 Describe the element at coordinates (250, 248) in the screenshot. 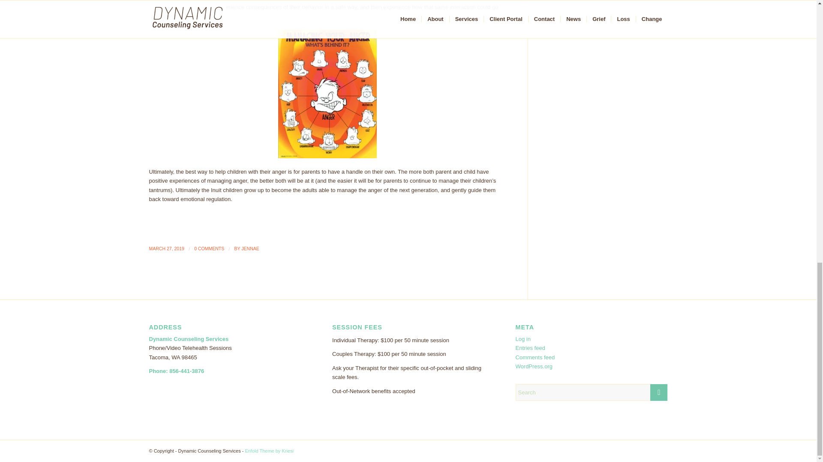

I see `Posts by Jennae` at that location.